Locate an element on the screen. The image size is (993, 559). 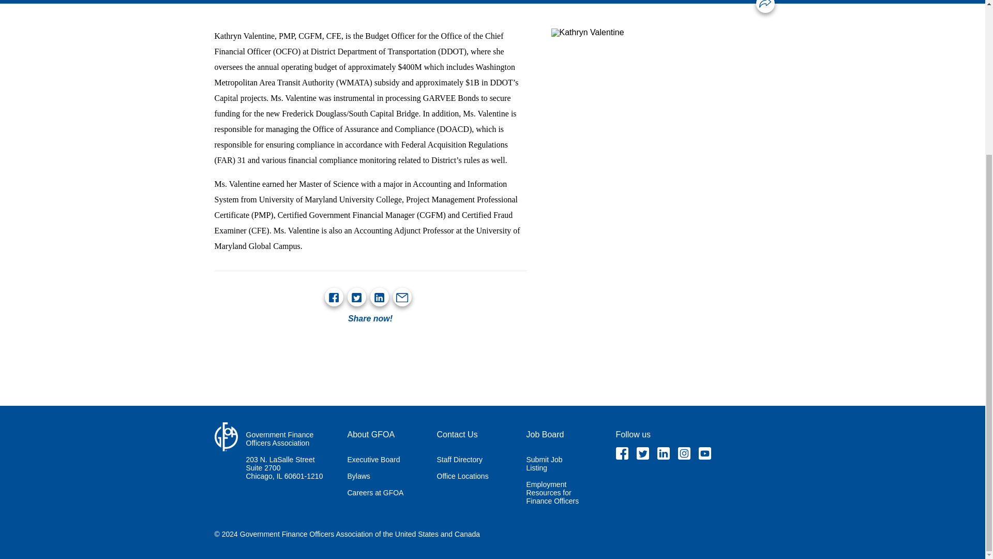
Share this page is located at coordinates (765, 4).